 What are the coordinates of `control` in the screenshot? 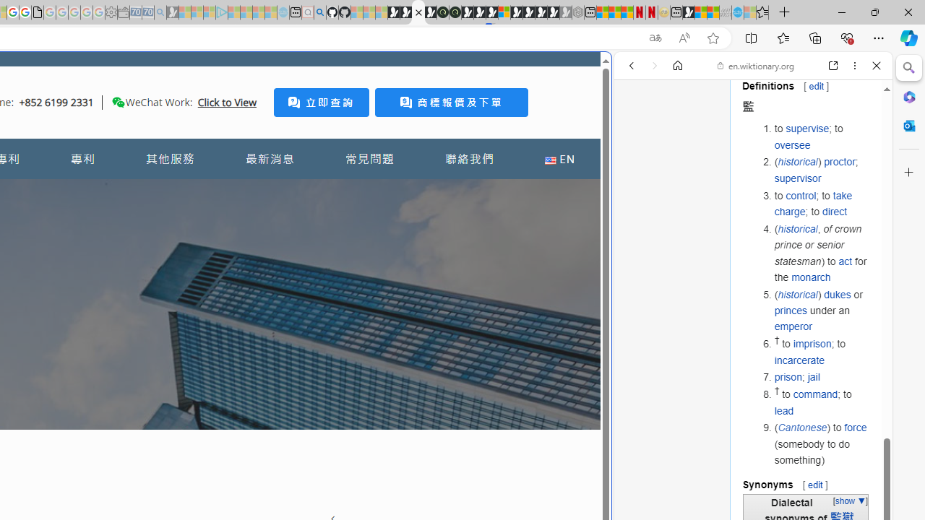 It's located at (801, 195).